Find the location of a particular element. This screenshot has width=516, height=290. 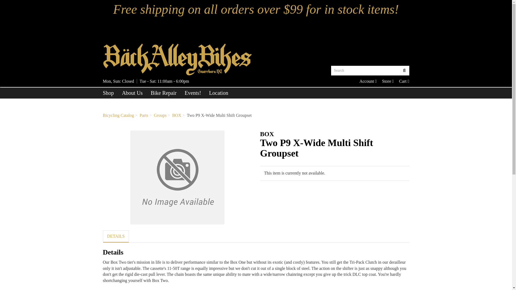

Back Alley Bikes Home Page is located at coordinates (109, 93).